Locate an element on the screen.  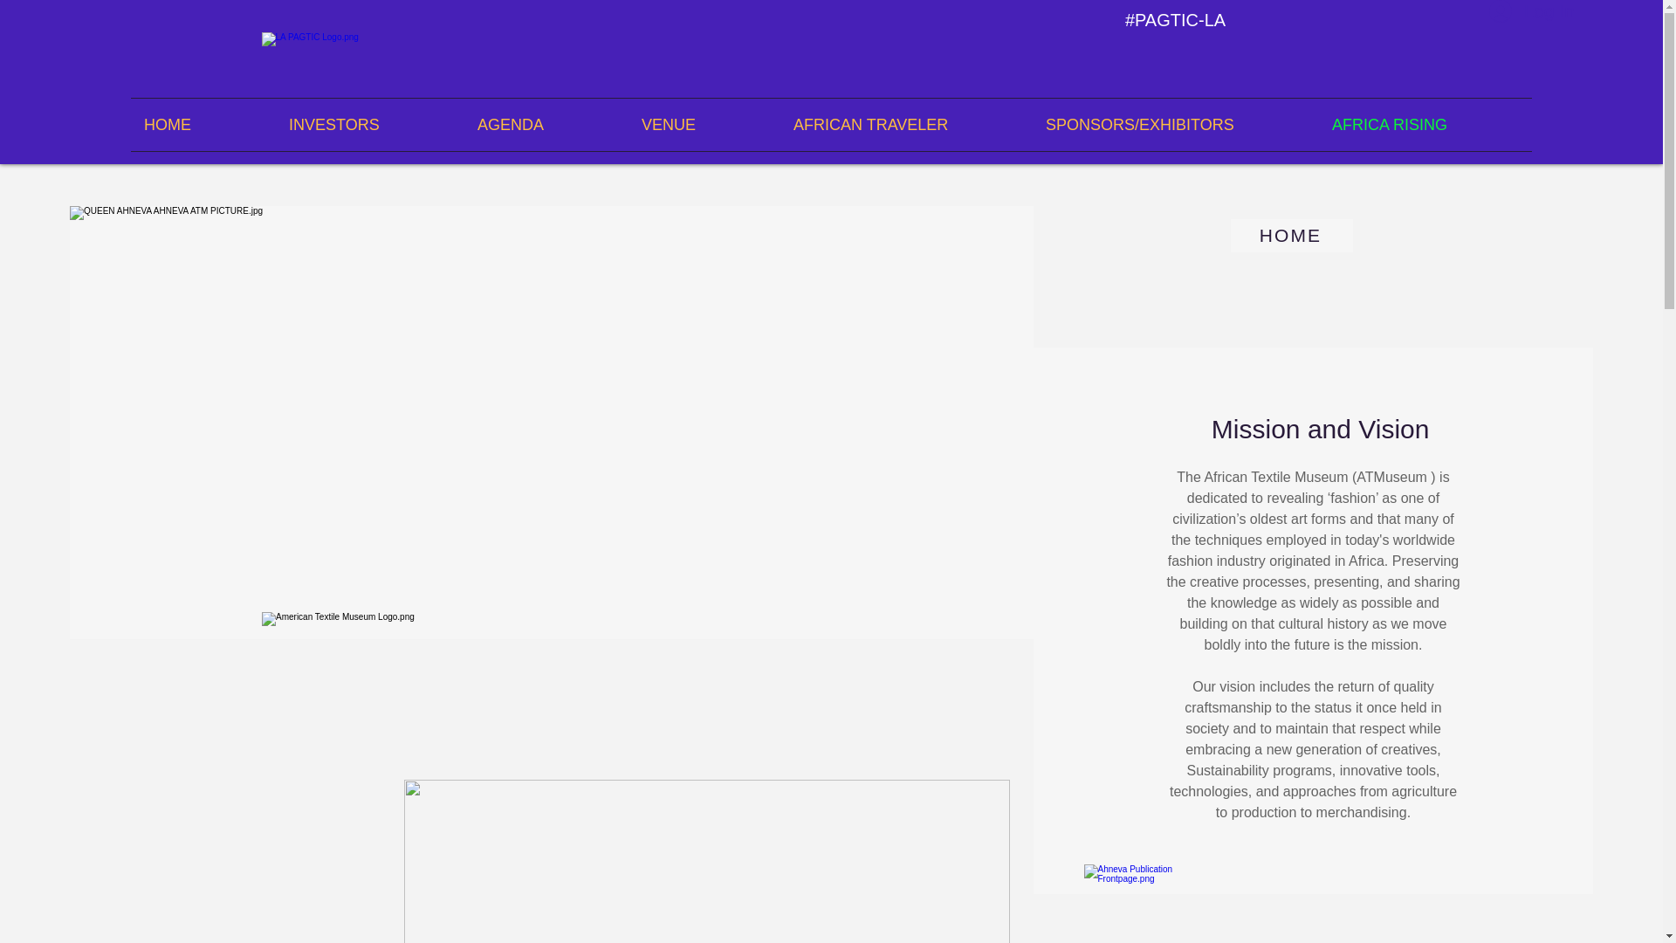
AFRICAN TRAVELER is located at coordinates (906, 124).